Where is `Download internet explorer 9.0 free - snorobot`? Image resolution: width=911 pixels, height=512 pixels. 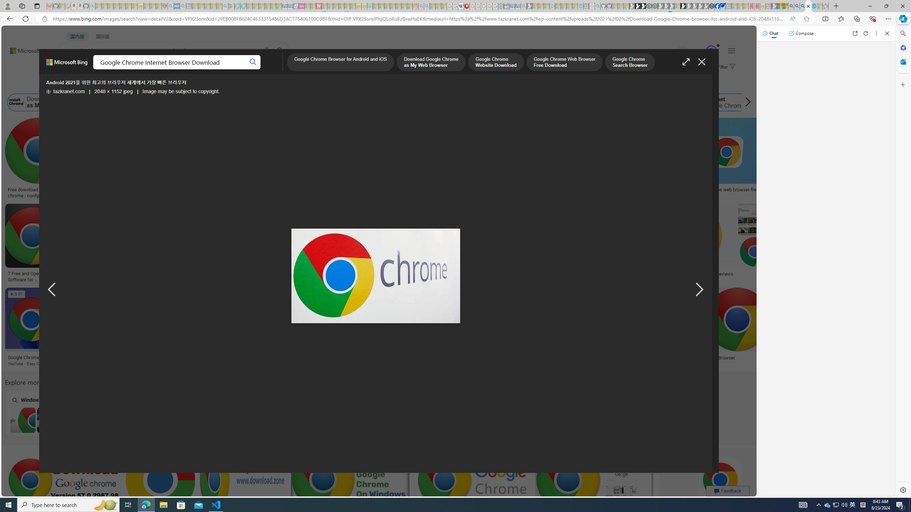
Download internet explorer 9.0 free - snorobot is located at coordinates (291, 358).